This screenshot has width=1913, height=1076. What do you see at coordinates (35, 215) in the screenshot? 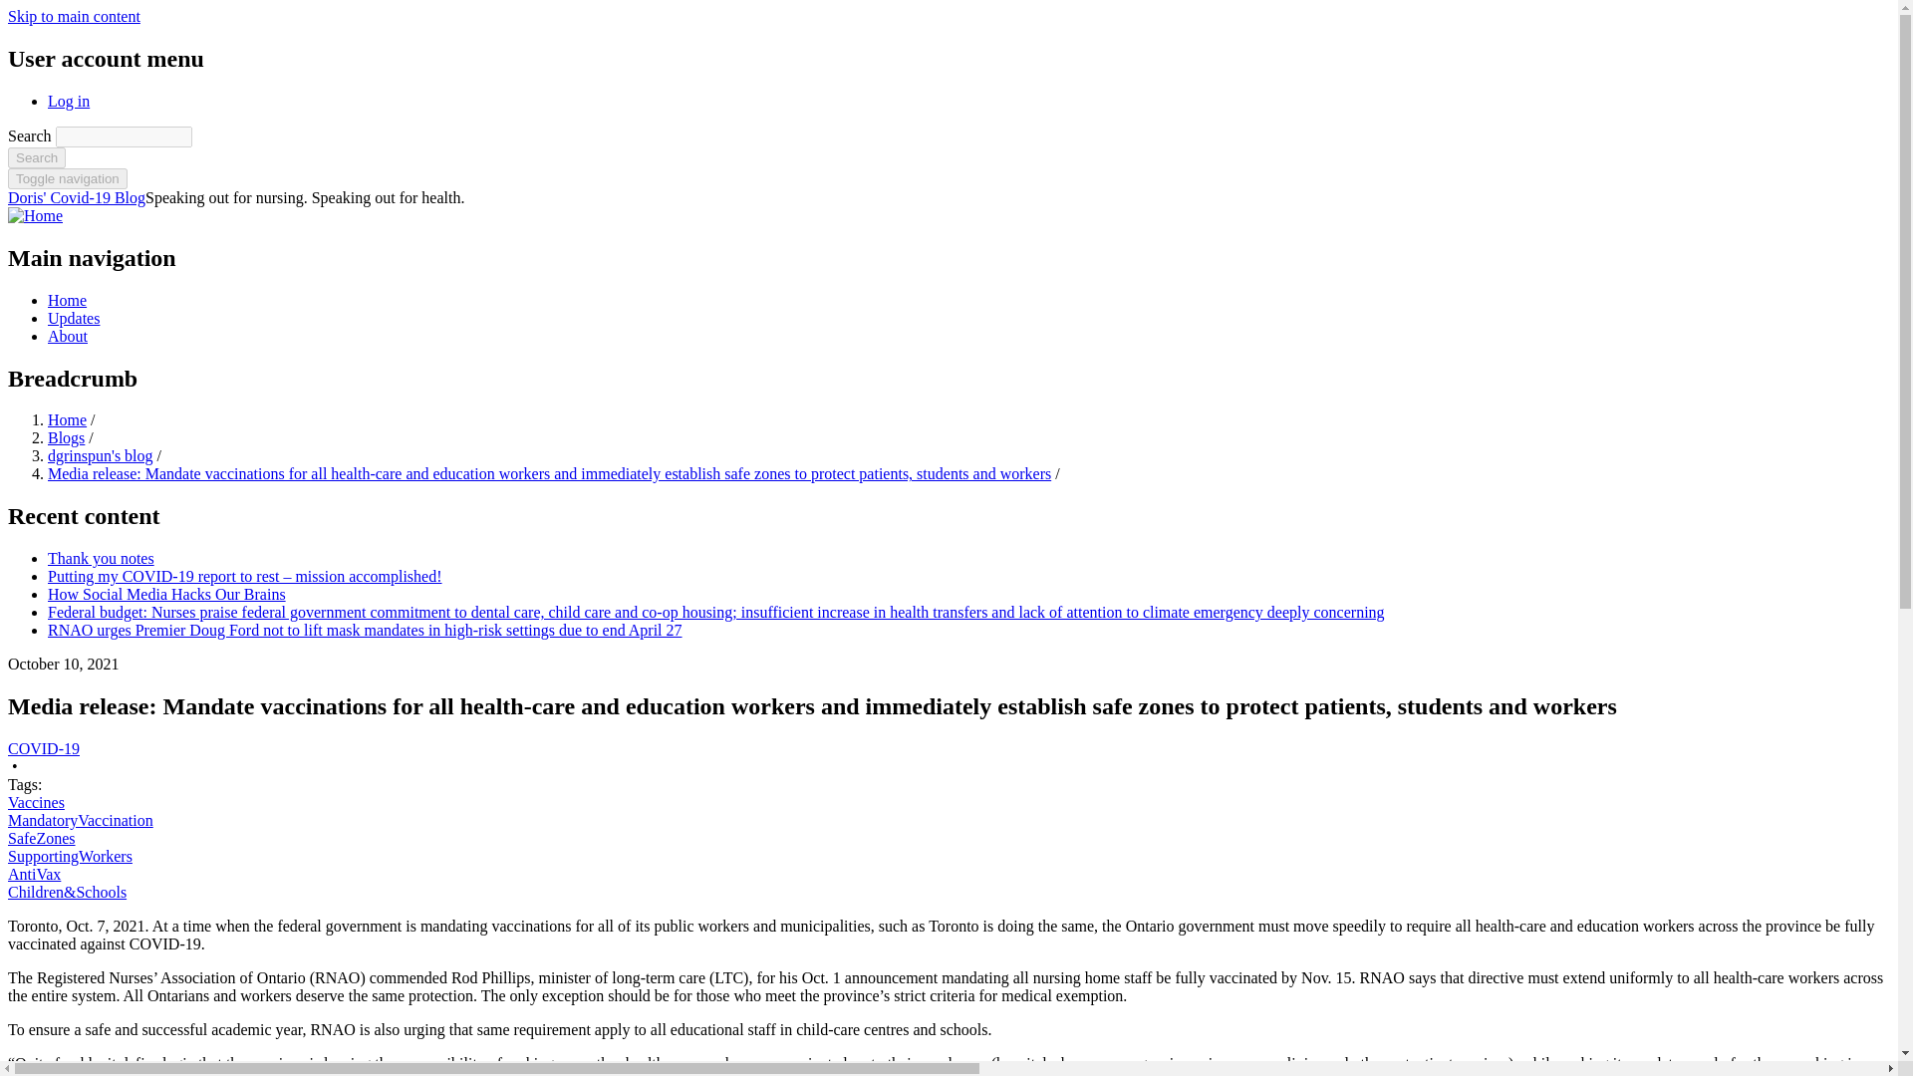
I see `Home` at bounding box center [35, 215].